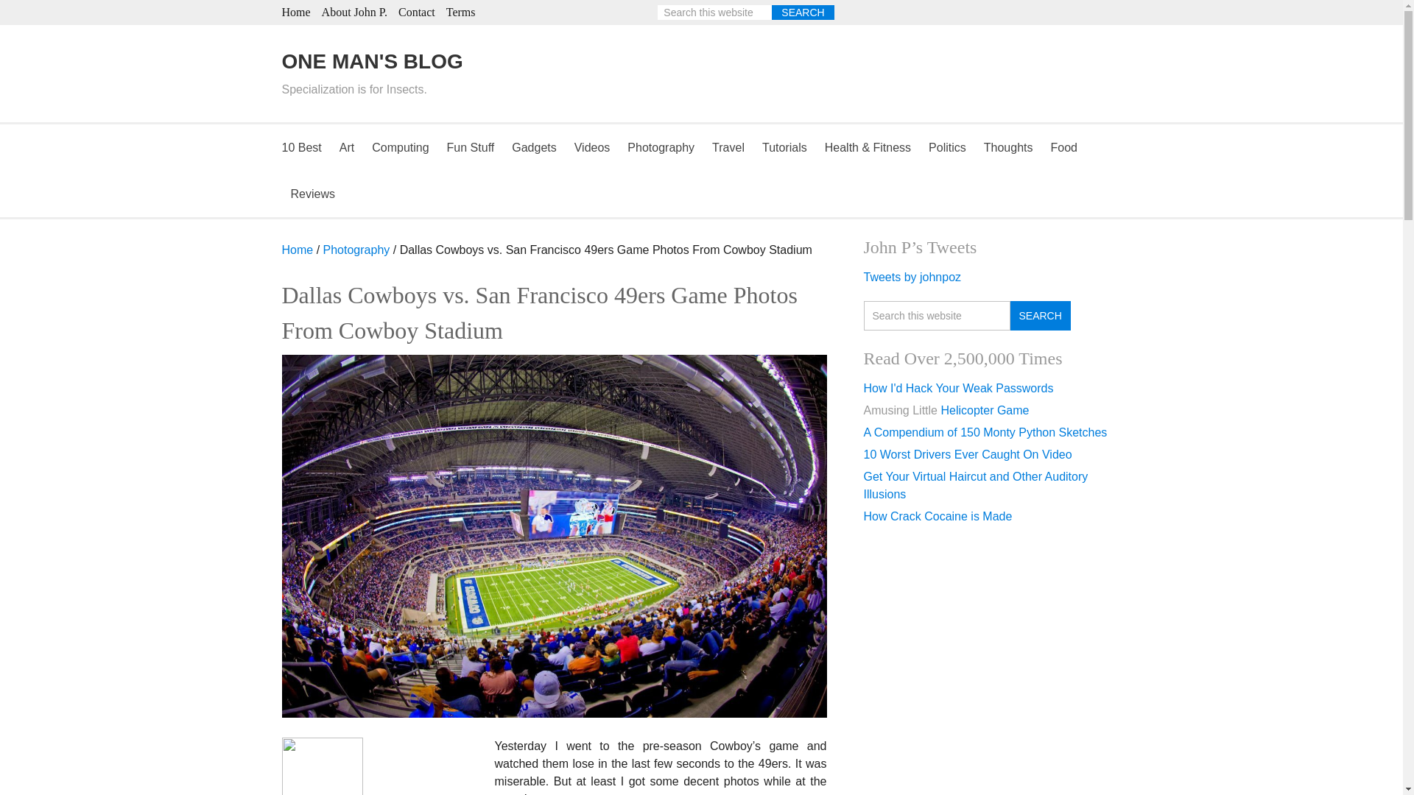 This screenshot has height=795, width=1414. What do you see at coordinates (471, 147) in the screenshot?
I see `Fun Stuff` at bounding box center [471, 147].